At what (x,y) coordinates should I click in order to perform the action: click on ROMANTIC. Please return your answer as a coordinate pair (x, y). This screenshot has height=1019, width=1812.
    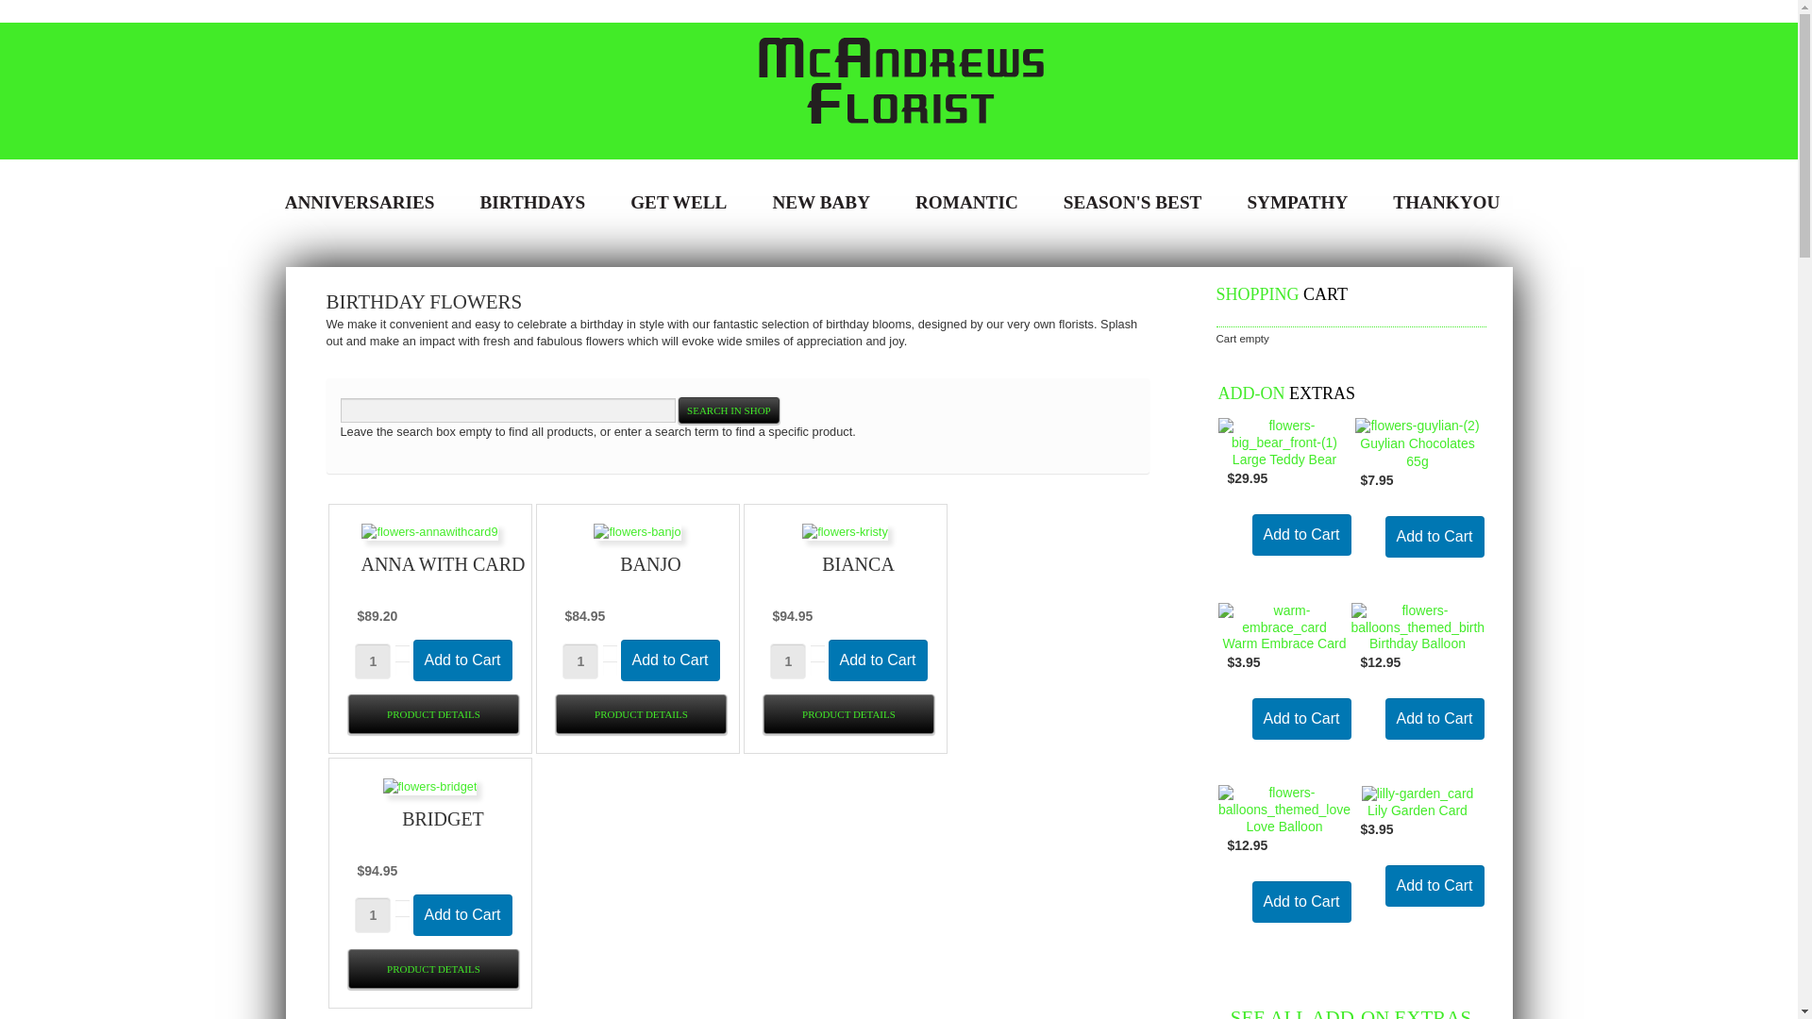
    Looking at the image, I should click on (974, 202).